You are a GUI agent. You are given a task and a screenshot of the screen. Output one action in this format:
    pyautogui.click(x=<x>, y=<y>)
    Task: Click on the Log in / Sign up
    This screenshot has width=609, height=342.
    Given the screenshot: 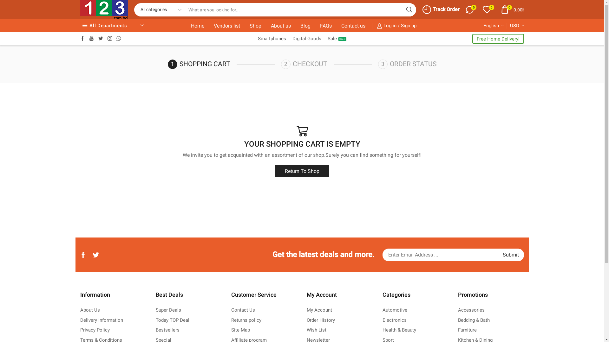 What is the action you would take?
    pyautogui.click(x=396, y=26)
    